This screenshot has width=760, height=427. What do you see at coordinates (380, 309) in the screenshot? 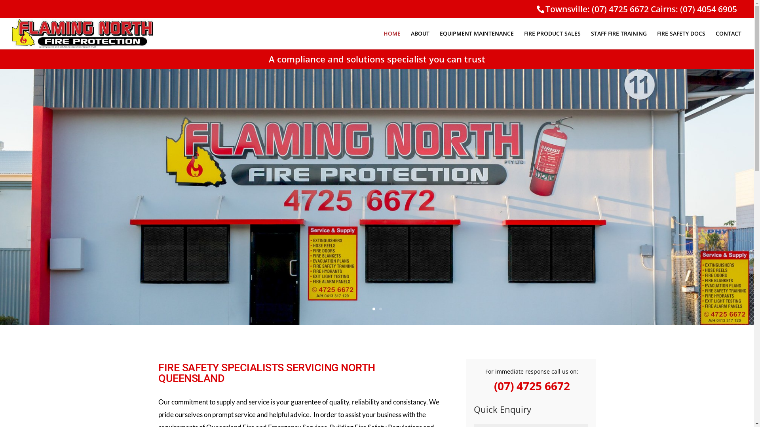
I see `2` at bounding box center [380, 309].